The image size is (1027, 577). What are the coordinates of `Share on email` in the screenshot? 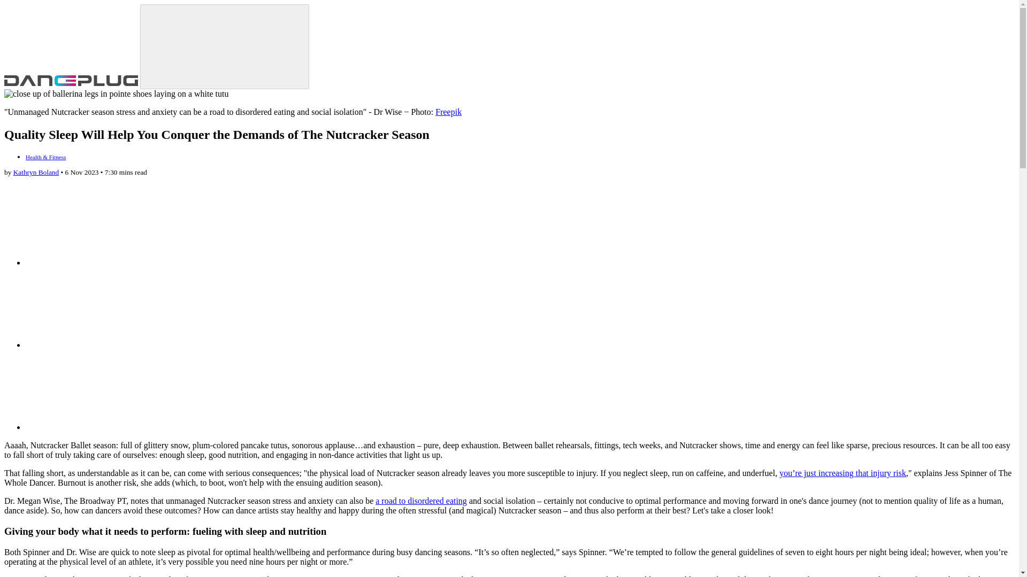 It's located at (106, 225).